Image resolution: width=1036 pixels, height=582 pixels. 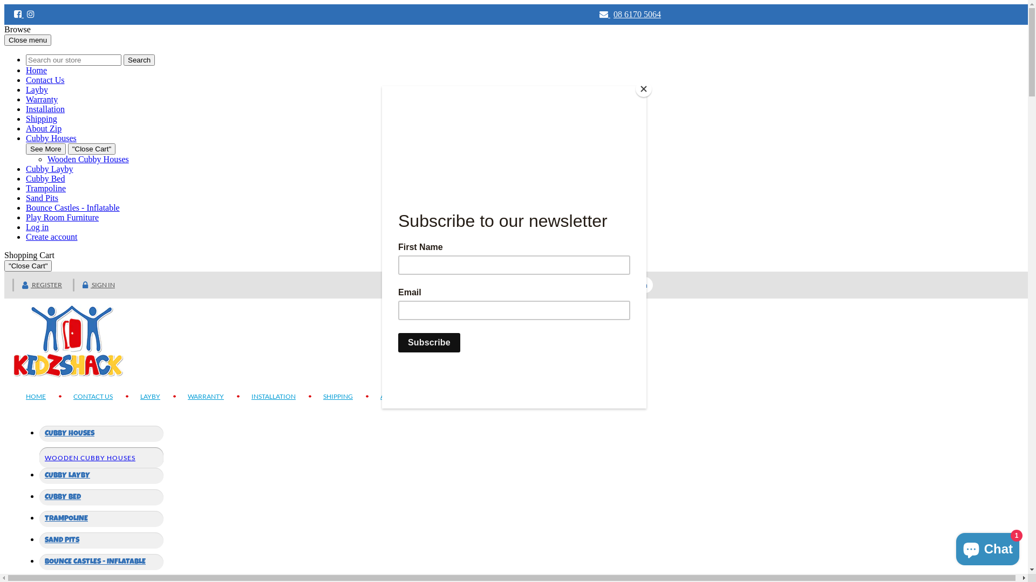 I want to click on "Close Cart", so click(x=92, y=149).